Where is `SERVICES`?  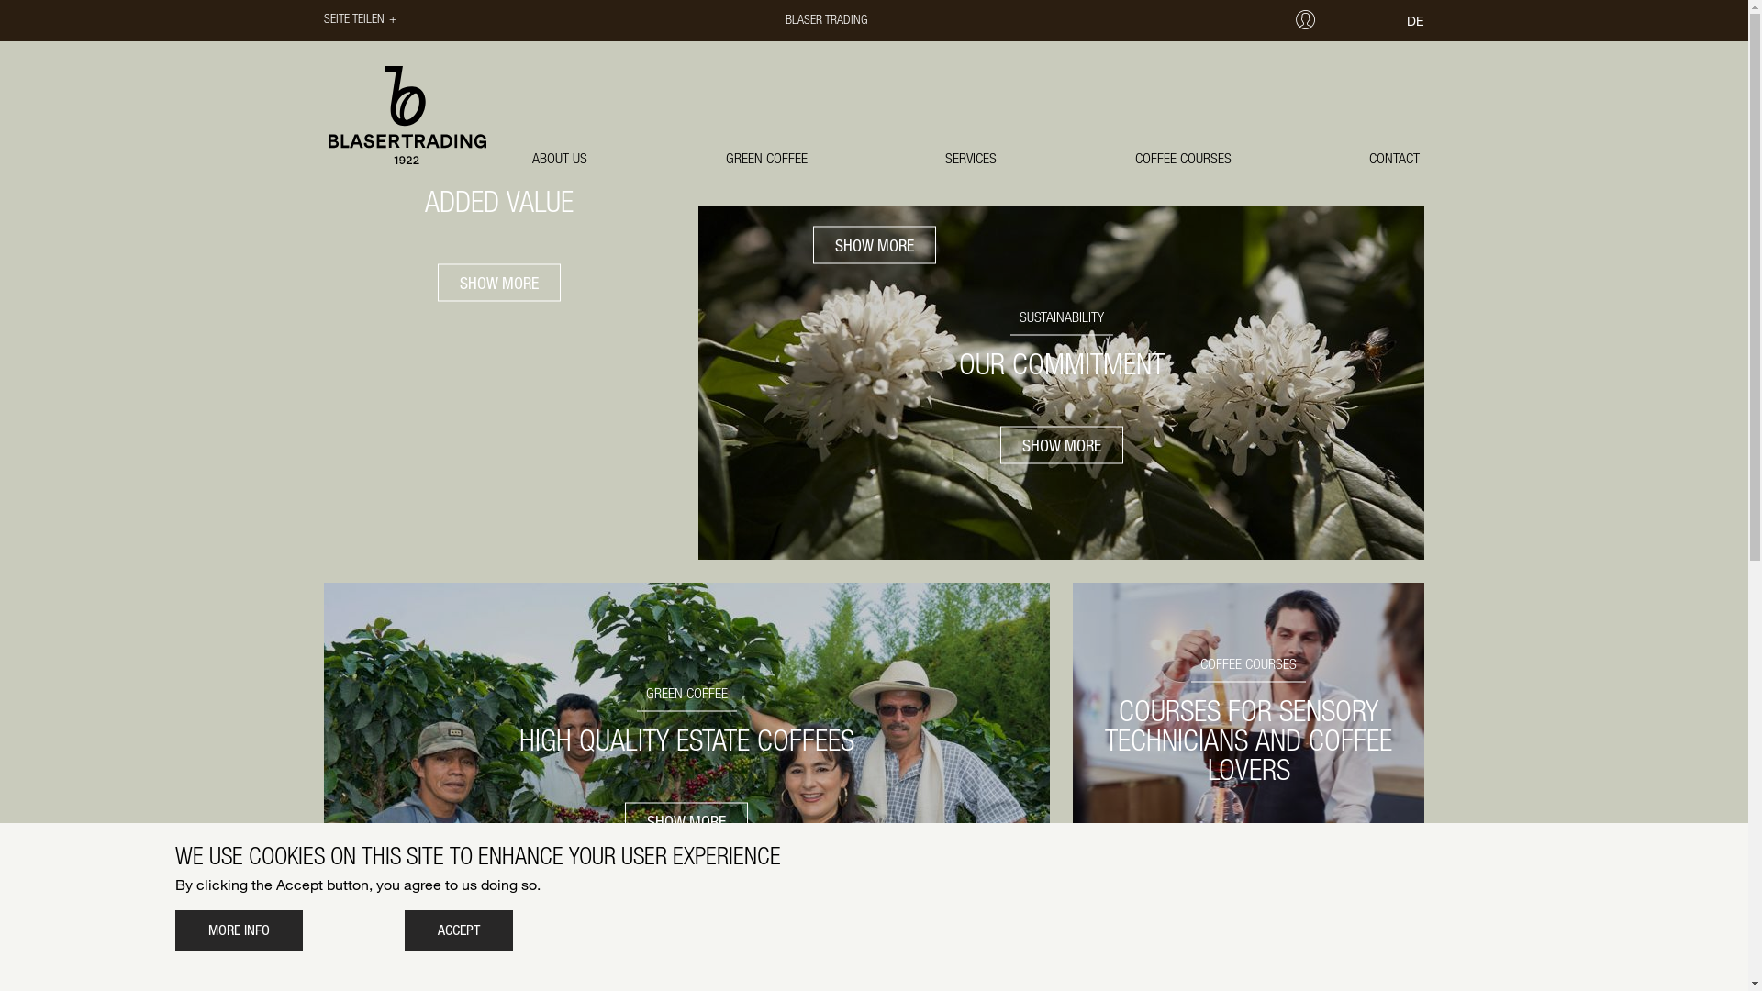
SERVICES is located at coordinates (971, 158).